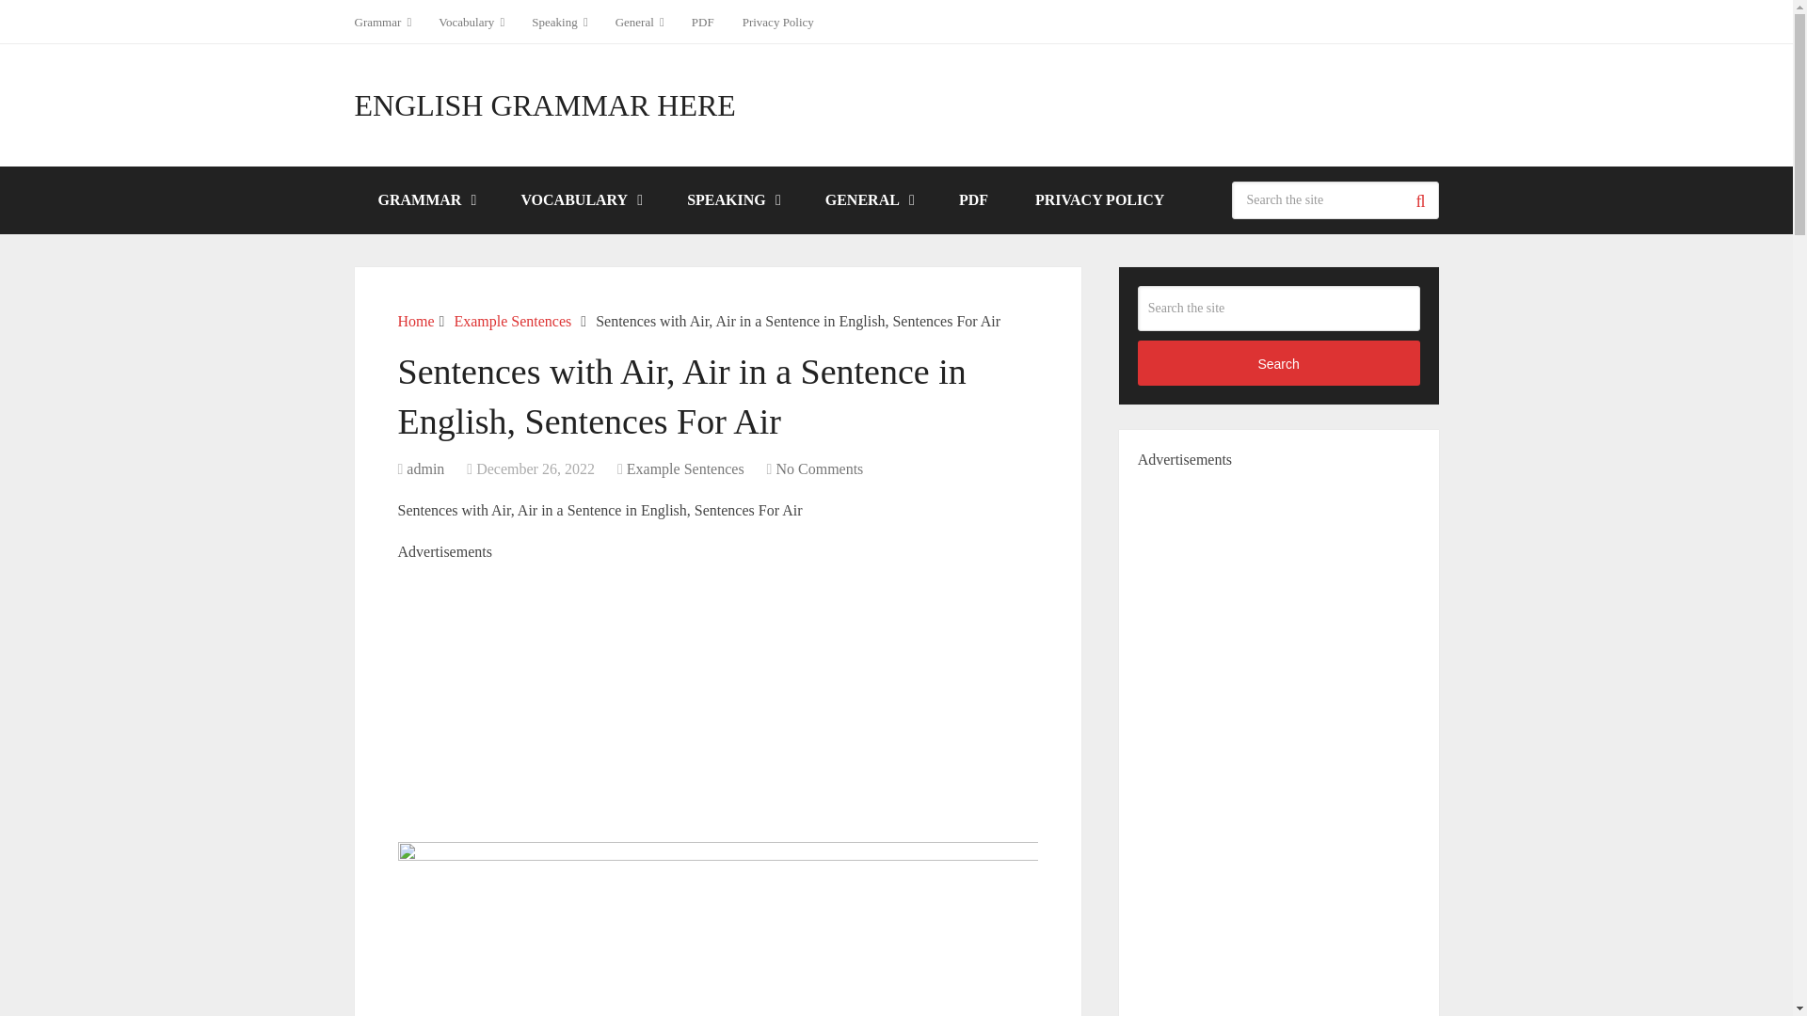 The width and height of the screenshot is (1807, 1016). What do you see at coordinates (544, 105) in the screenshot?
I see `ENGLISH GRAMMAR HERE` at bounding box center [544, 105].